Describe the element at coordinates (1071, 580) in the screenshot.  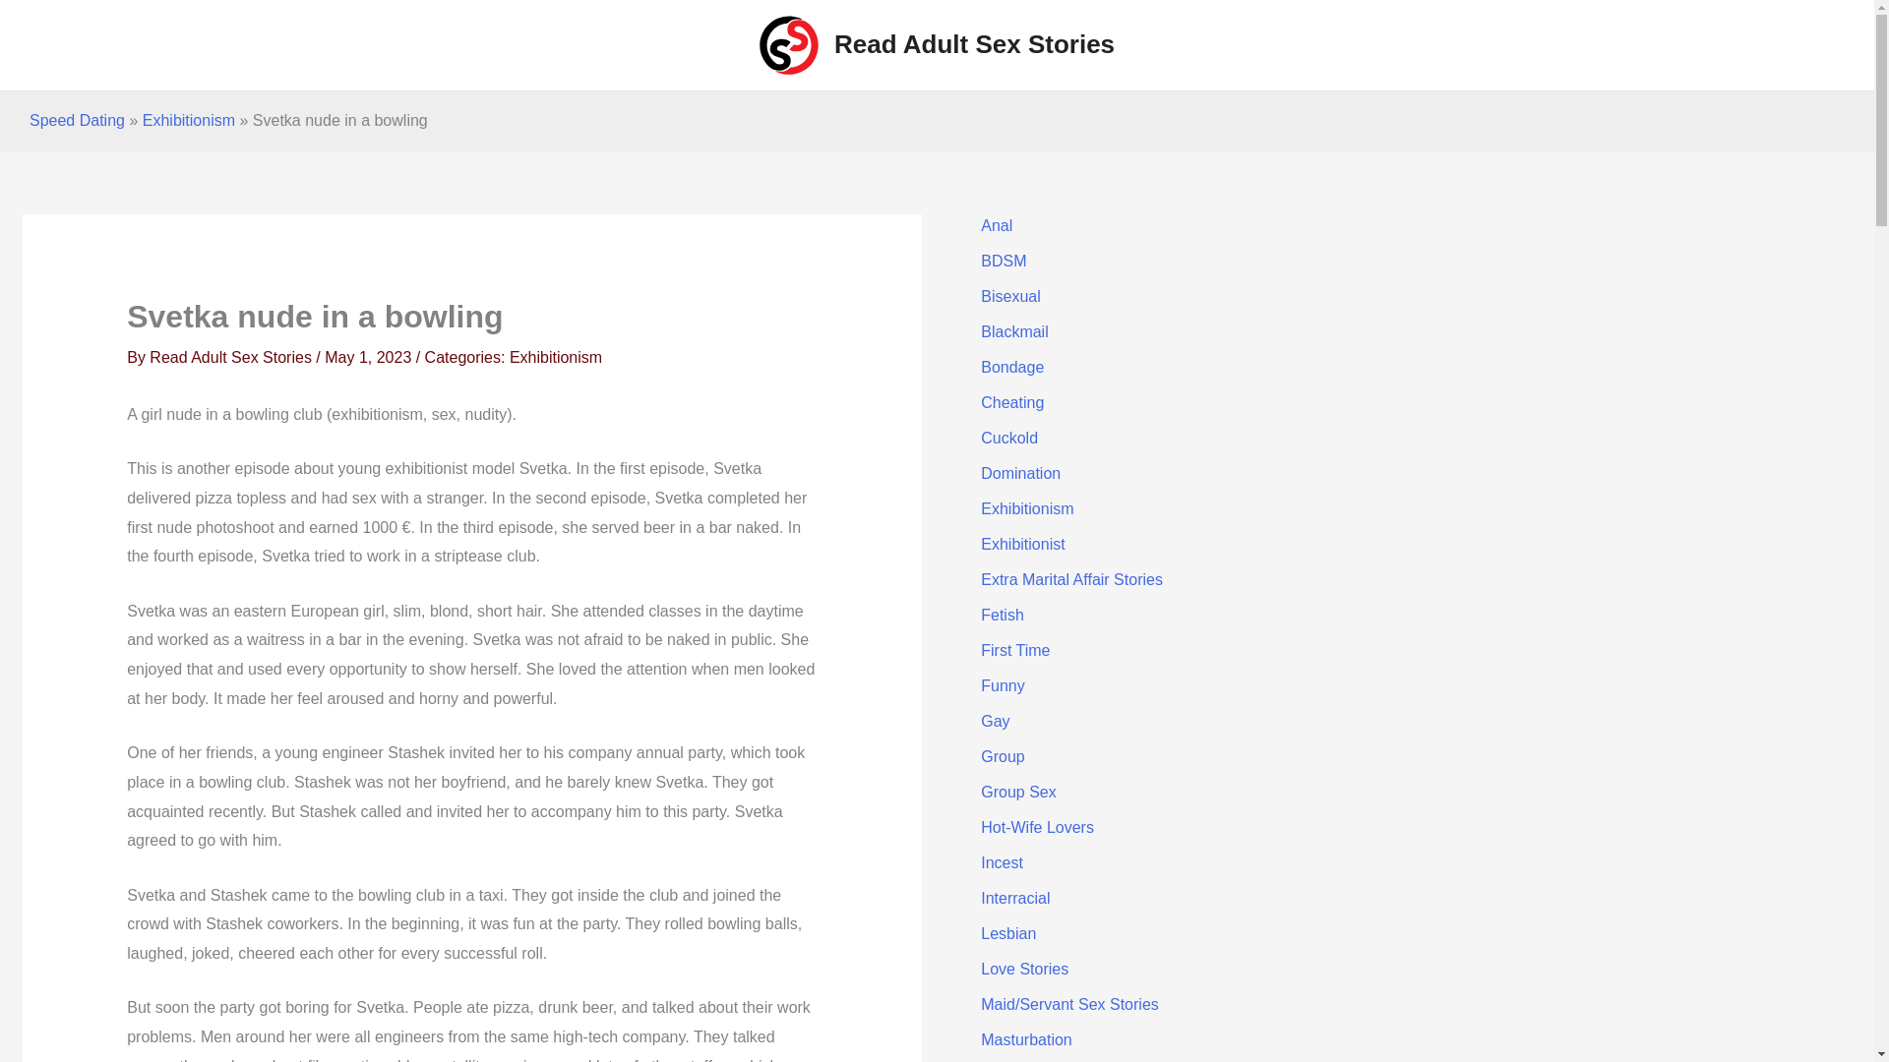
I see `Extra Marital Affair Stories` at that location.